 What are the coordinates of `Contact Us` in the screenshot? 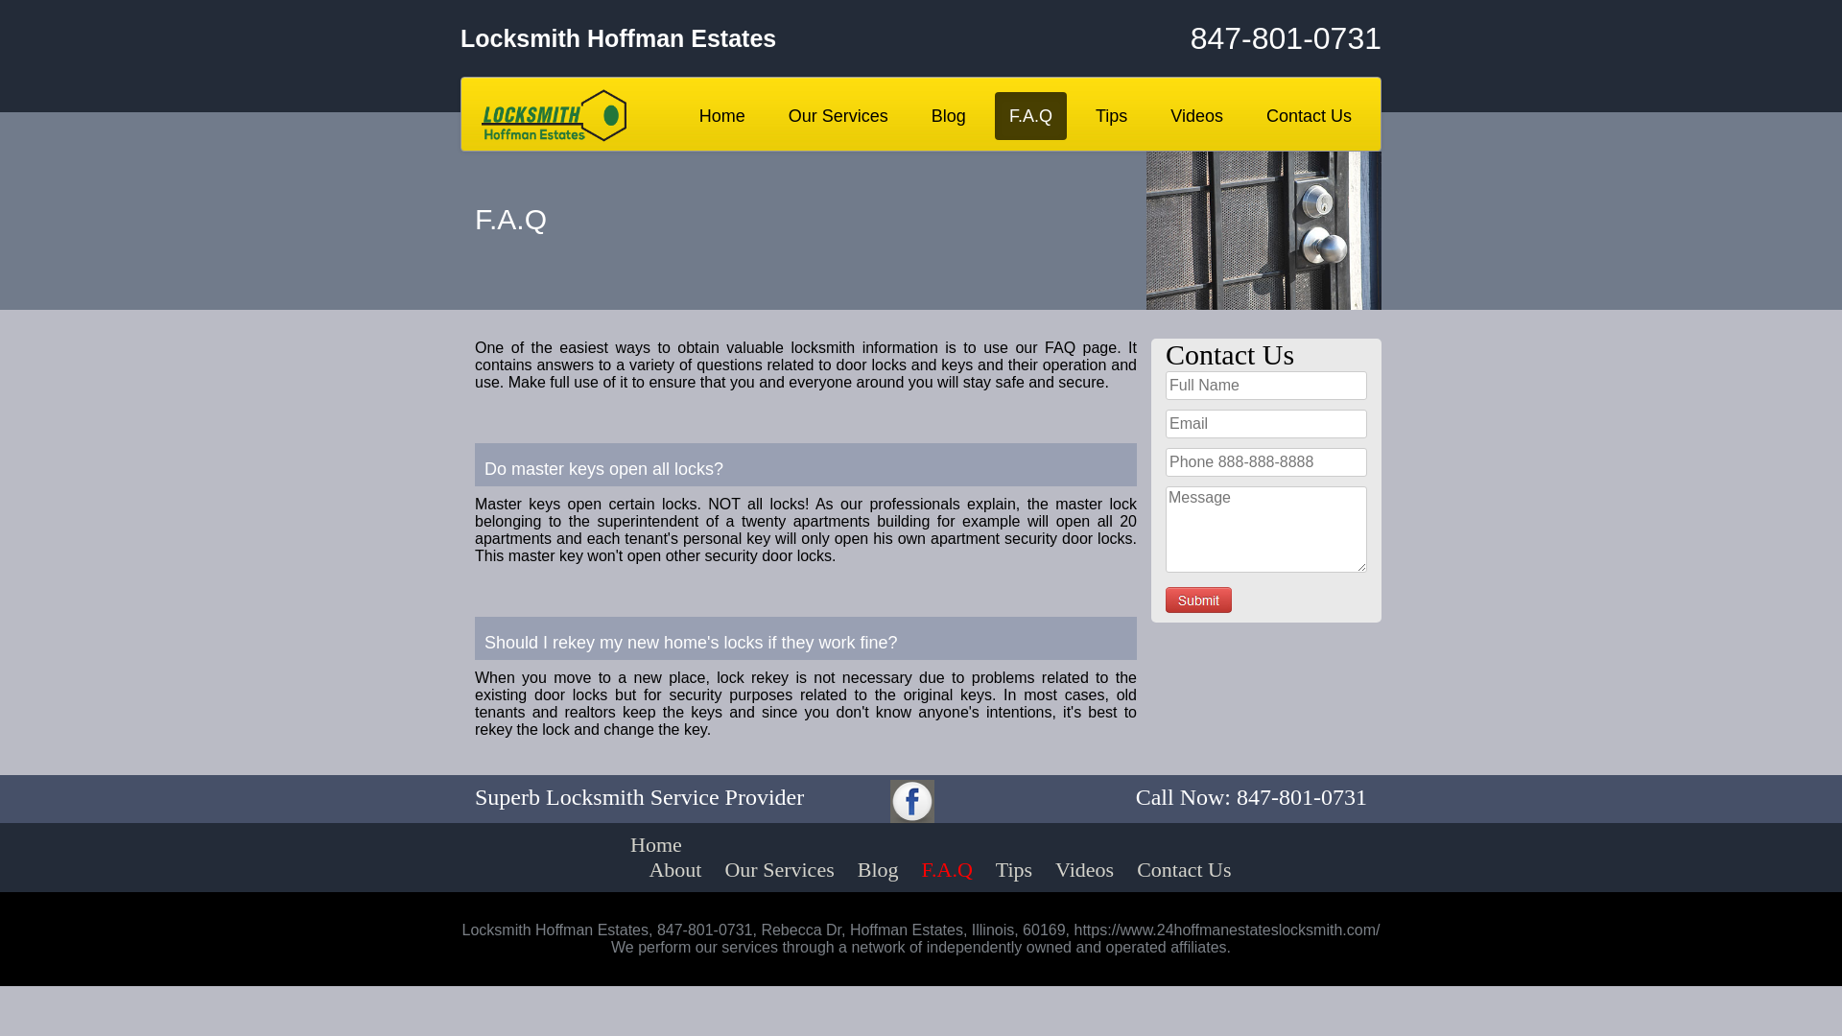 It's located at (1309, 116).